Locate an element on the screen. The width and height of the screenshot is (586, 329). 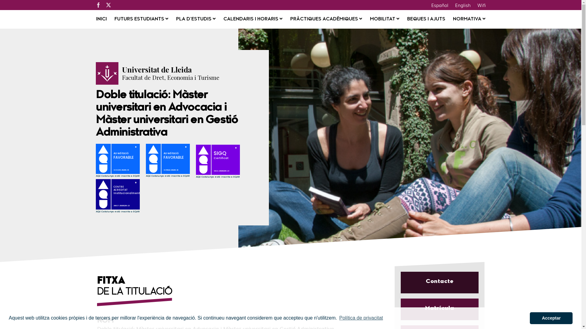
SegellAcreditacioAQU_MAdvocacia_ca is located at coordinates (121, 161).